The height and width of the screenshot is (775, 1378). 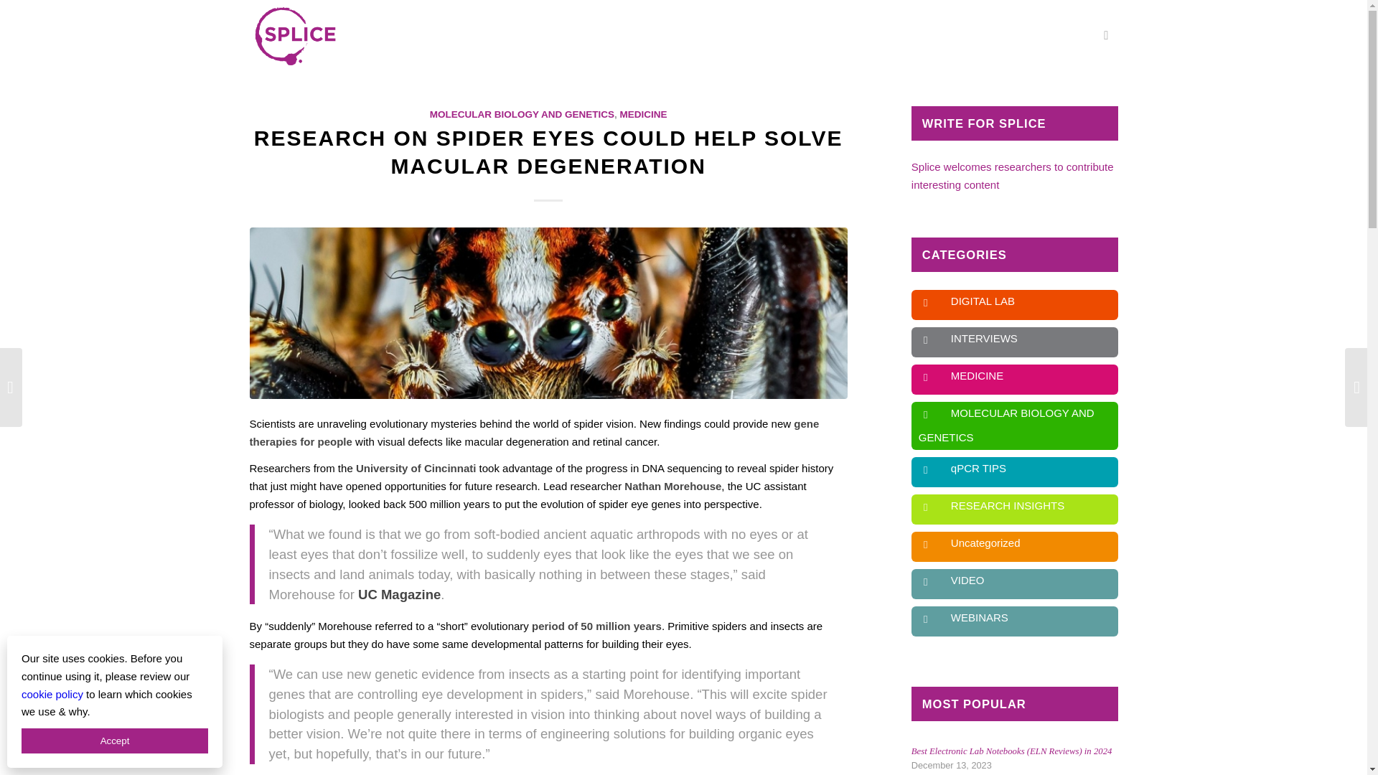 I want to click on UC Magazine, so click(x=399, y=594).